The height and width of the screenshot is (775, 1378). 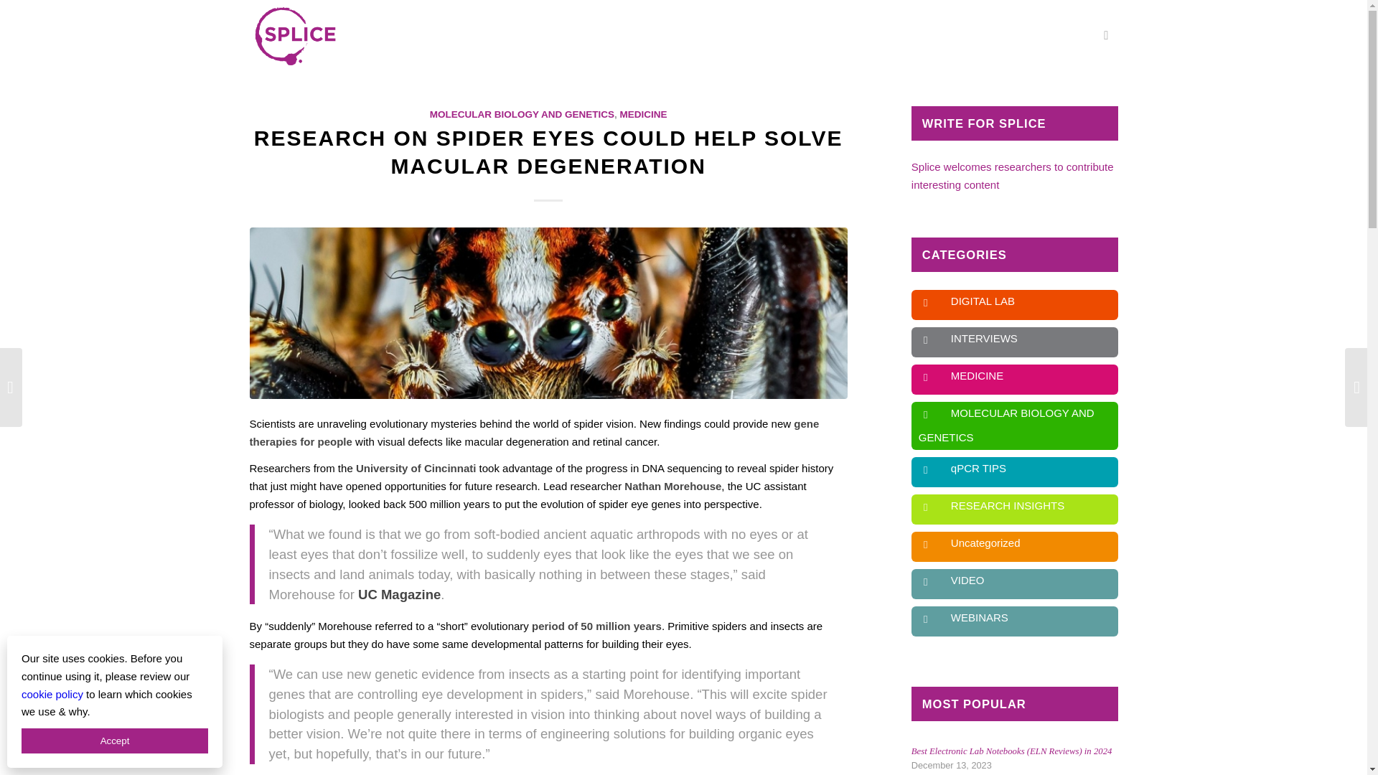 I want to click on UC Magazine, so click(x=399, y=594).